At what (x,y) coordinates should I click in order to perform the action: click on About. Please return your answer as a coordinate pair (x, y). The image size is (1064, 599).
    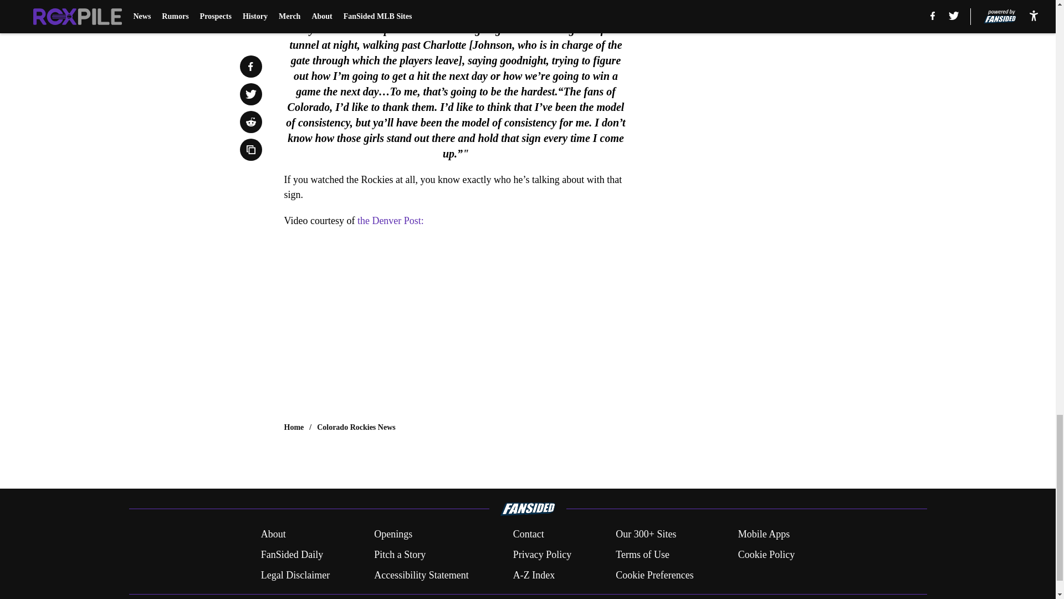
    Looking at the image, I should click on (273, 535).